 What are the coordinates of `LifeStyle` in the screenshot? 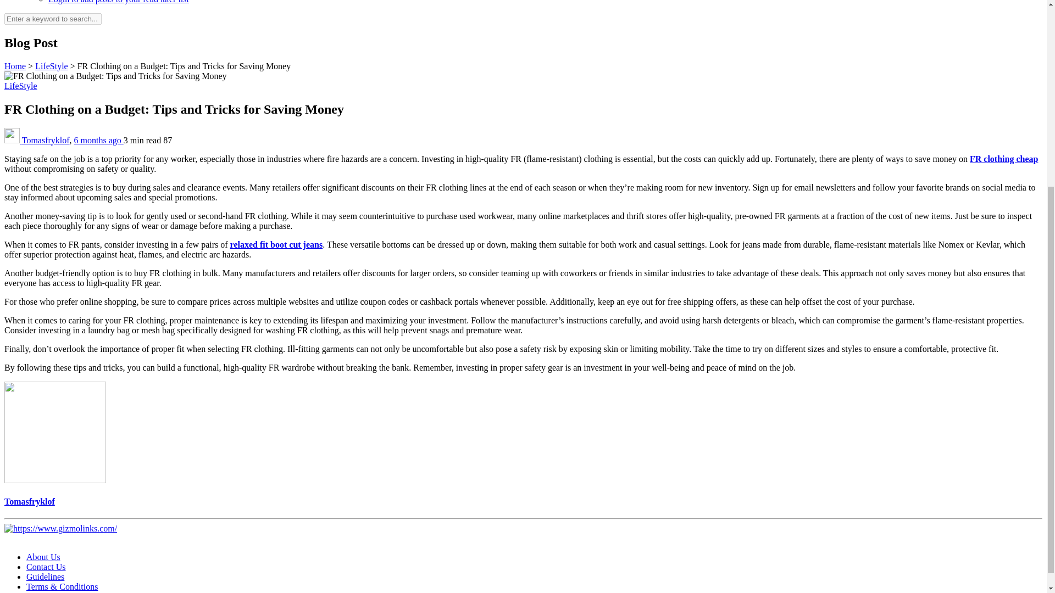 It's located at (52, 66).